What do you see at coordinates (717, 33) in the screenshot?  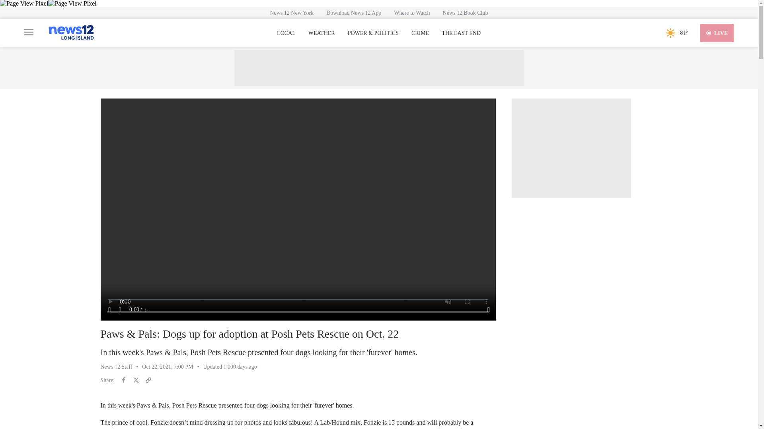 I see `LIVE` at bounding box center [717, 33].